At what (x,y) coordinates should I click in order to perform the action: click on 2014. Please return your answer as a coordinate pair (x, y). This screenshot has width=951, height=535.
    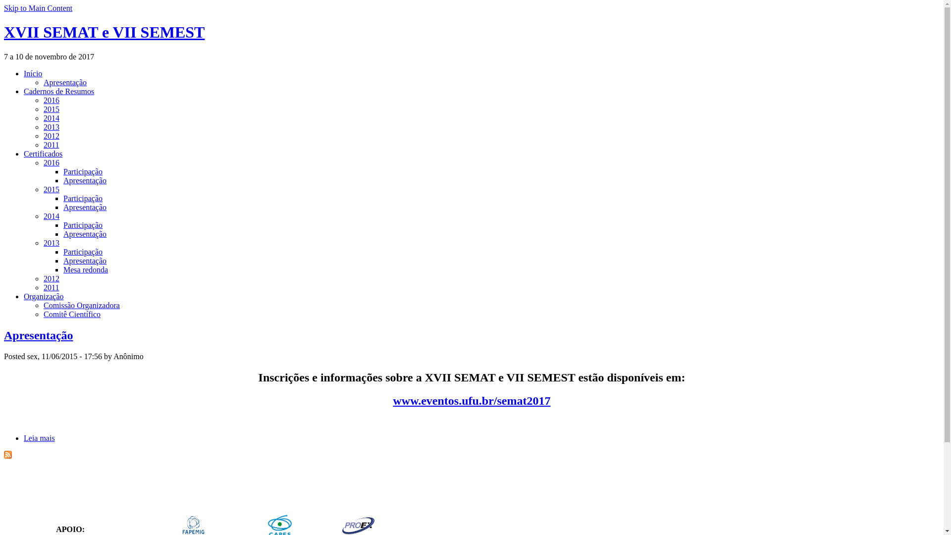
    Looking at the image, I should click on (52, 216).